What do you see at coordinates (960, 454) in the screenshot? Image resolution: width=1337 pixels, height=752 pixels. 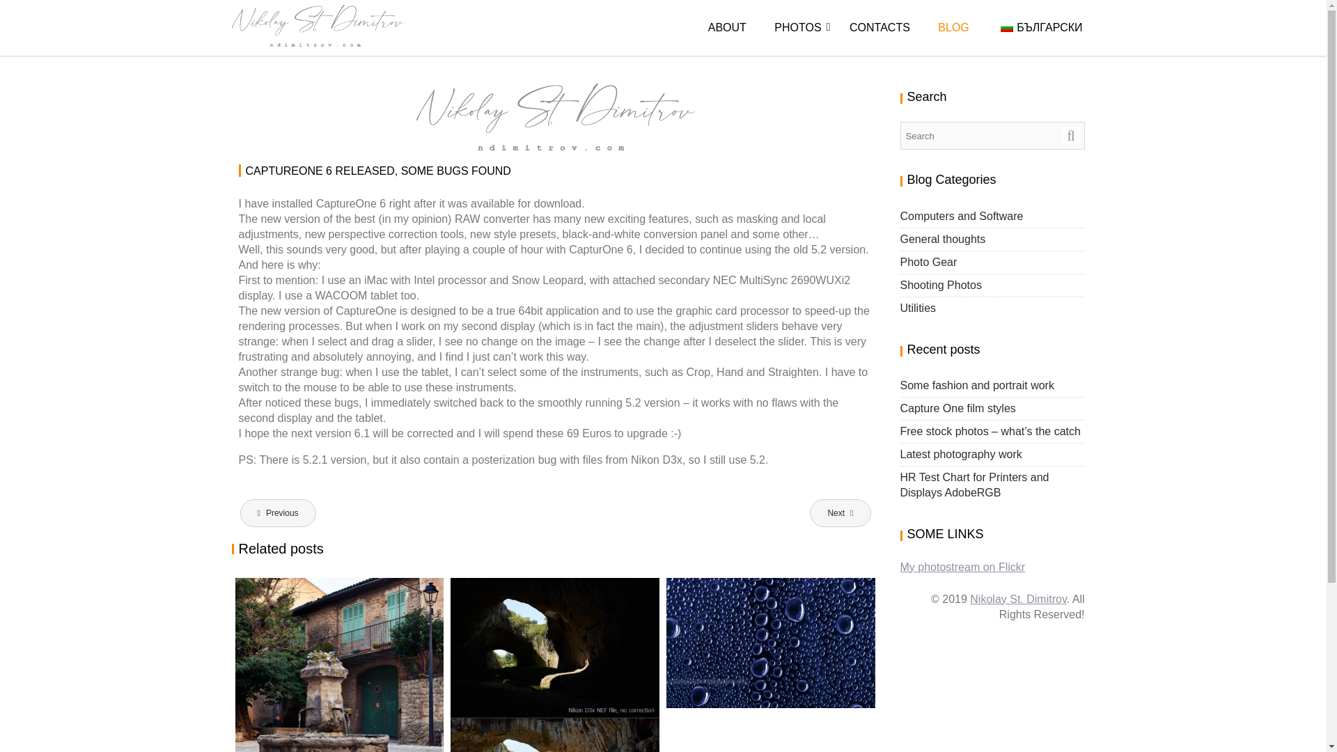 I see `Latest photography work` at bounding box center [960, 454].